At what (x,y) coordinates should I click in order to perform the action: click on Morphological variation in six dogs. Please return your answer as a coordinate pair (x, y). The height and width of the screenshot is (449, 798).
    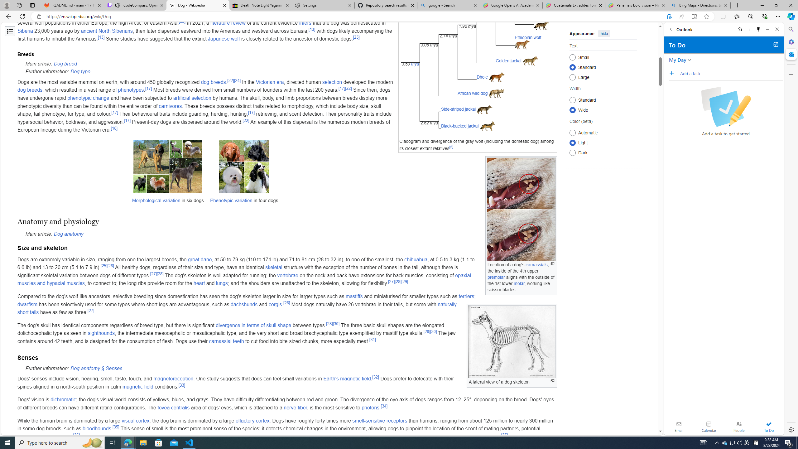
    Looking at the image, I should click on (168, 167).